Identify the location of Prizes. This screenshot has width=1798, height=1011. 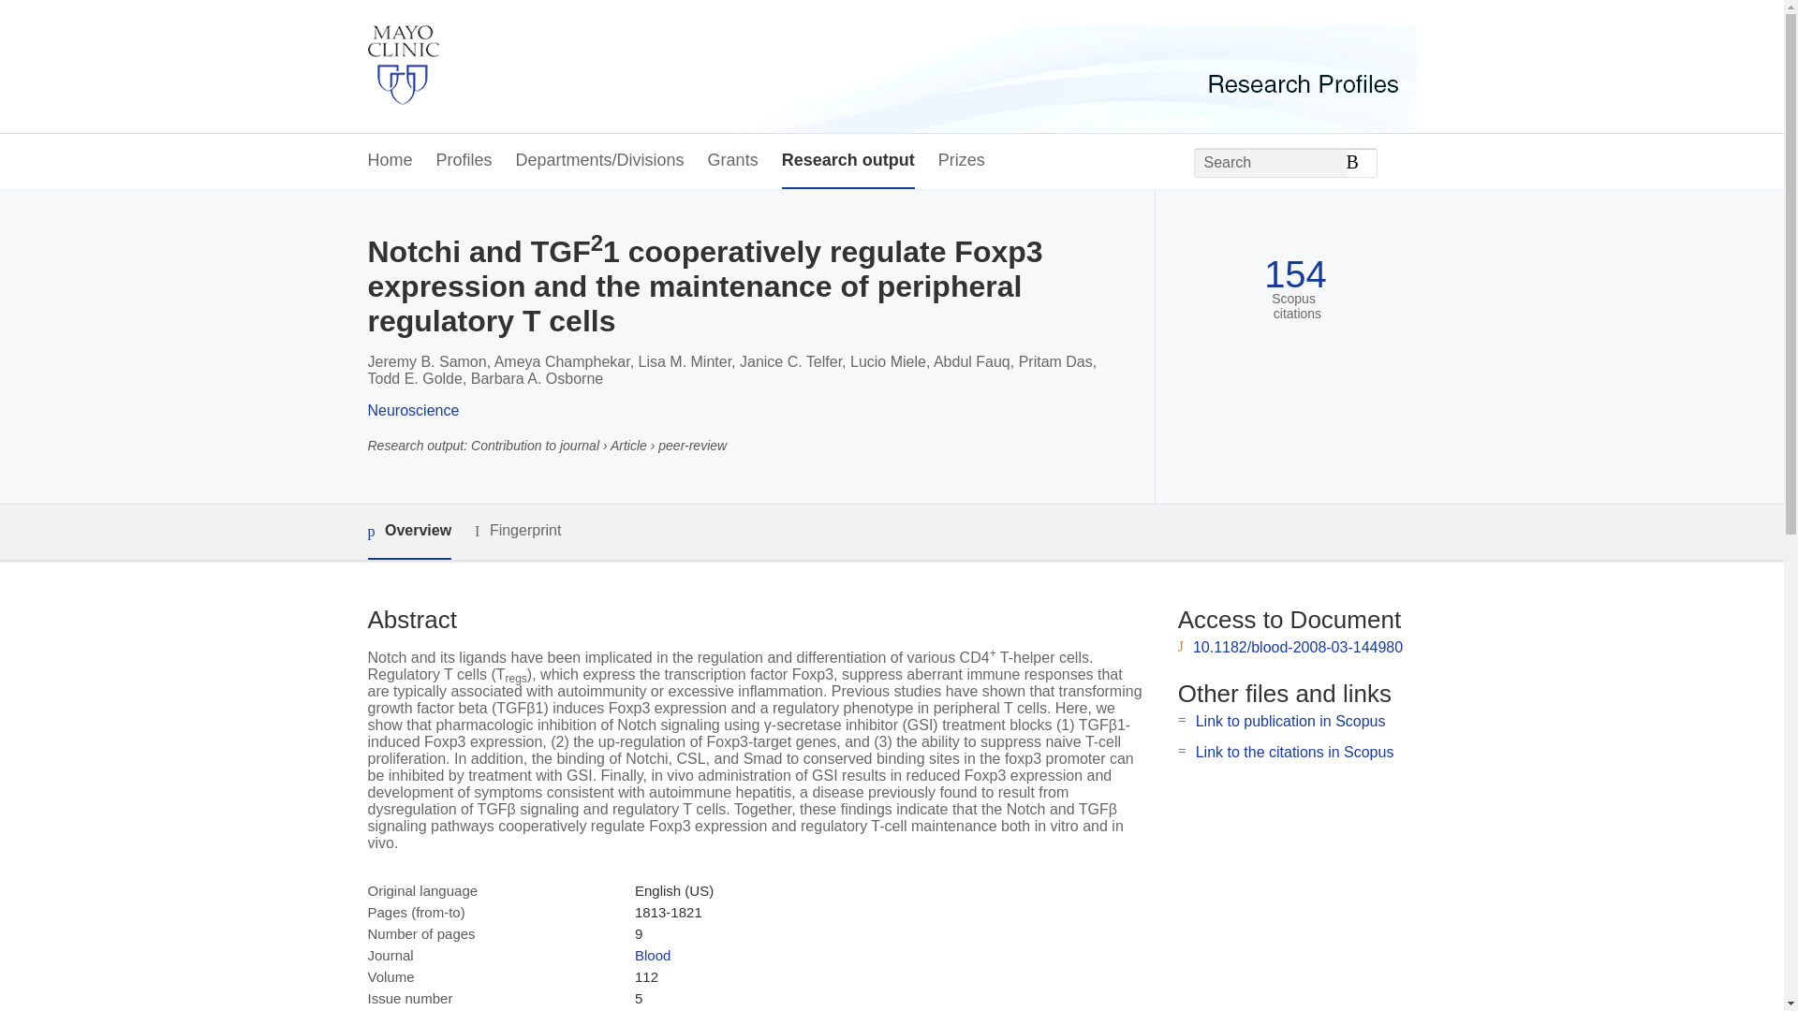
(962, 161).